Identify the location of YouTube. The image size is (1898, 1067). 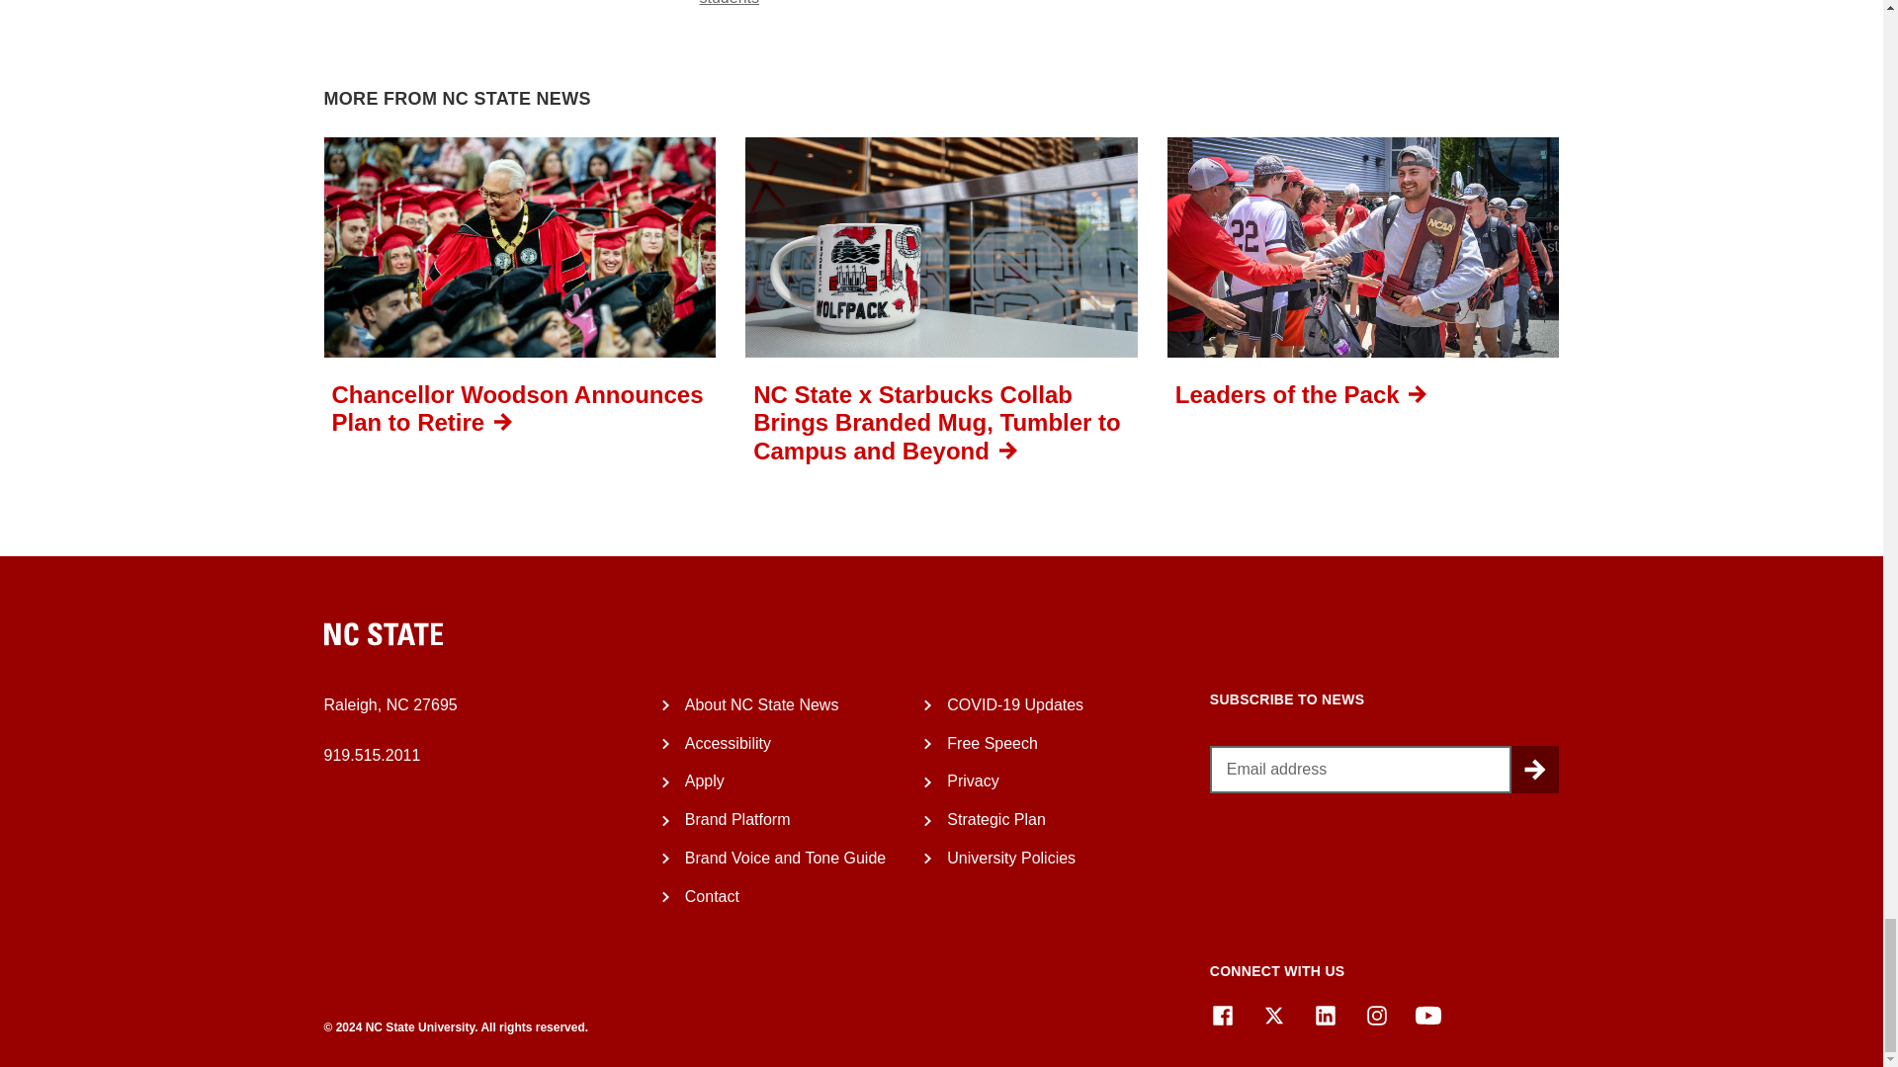
(1427, 1016).